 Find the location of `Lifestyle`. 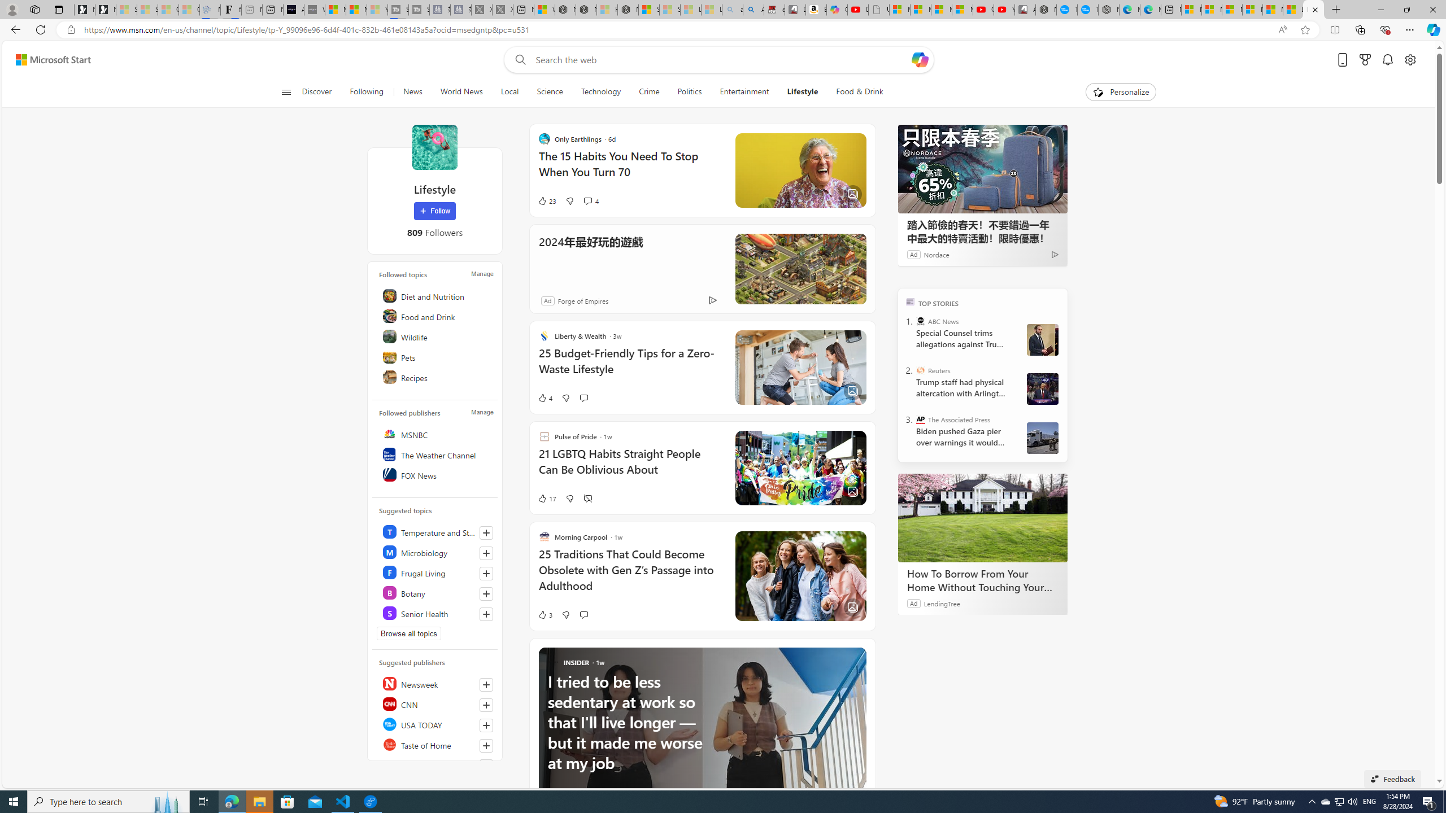

Lifestyle is located at coordinates (802, 92).